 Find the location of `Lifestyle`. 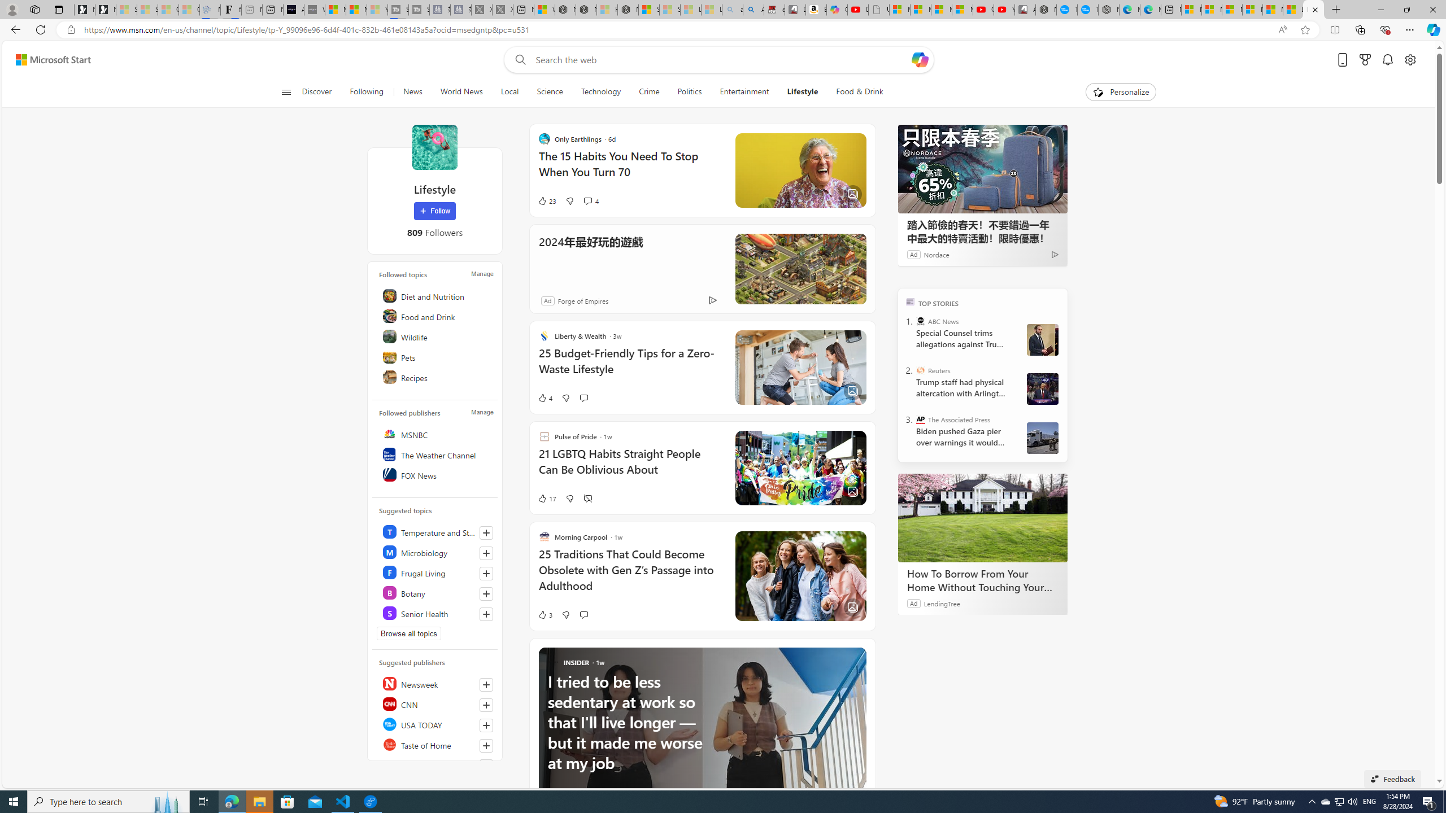

Lifestyle is located at coordinates (802, 92).